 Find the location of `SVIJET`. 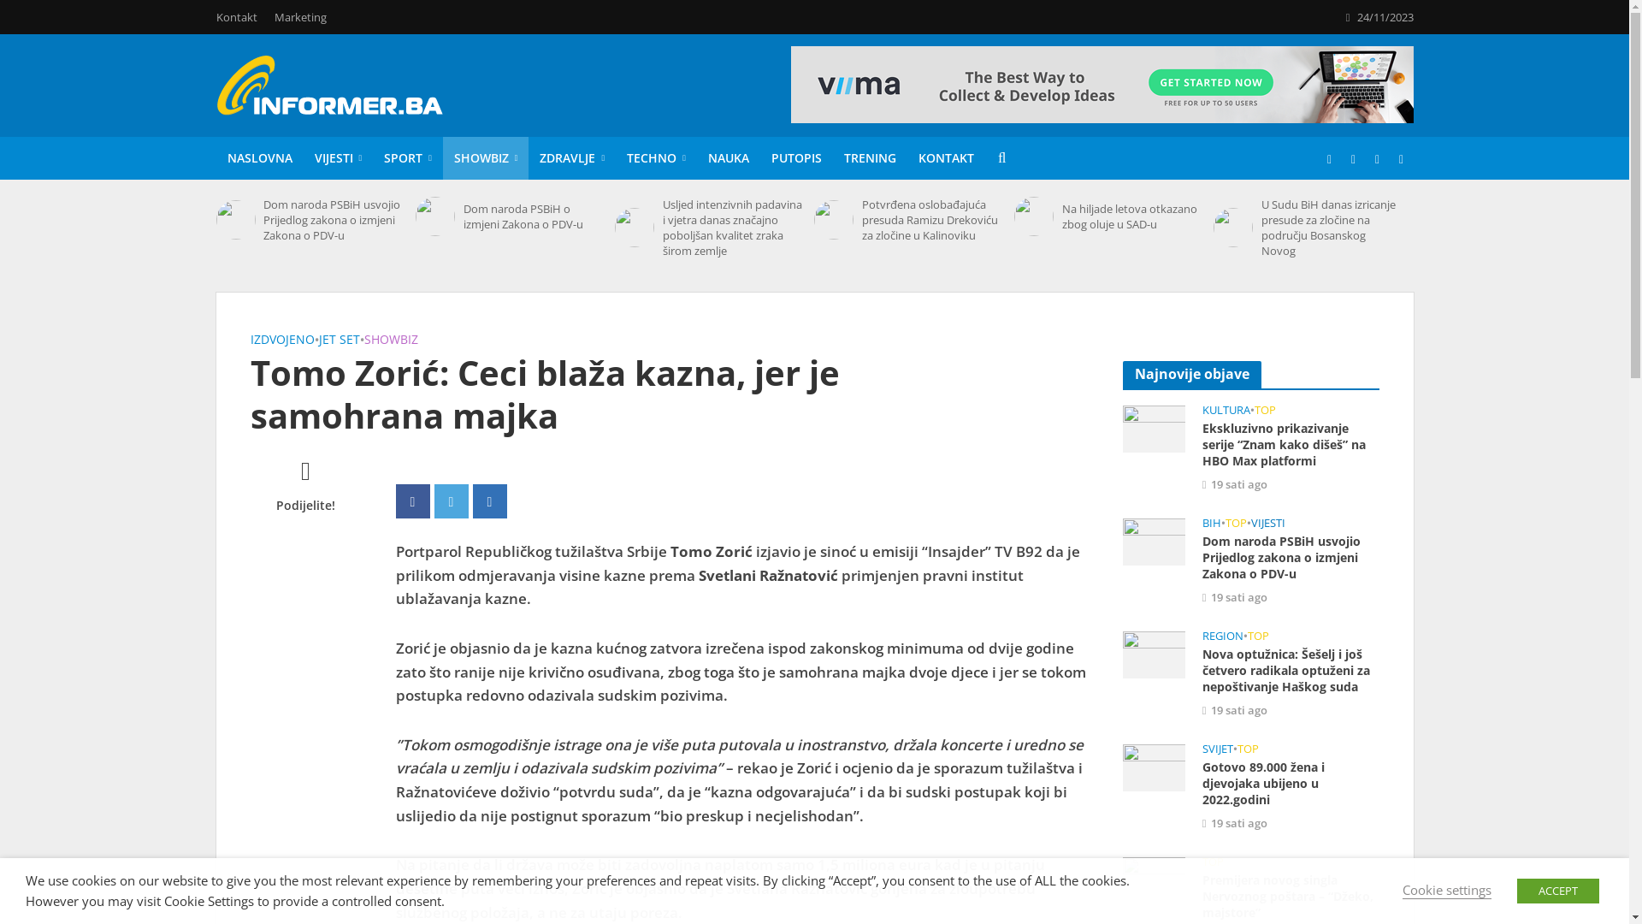

SVIJET is located at coordinates (1218, 750).